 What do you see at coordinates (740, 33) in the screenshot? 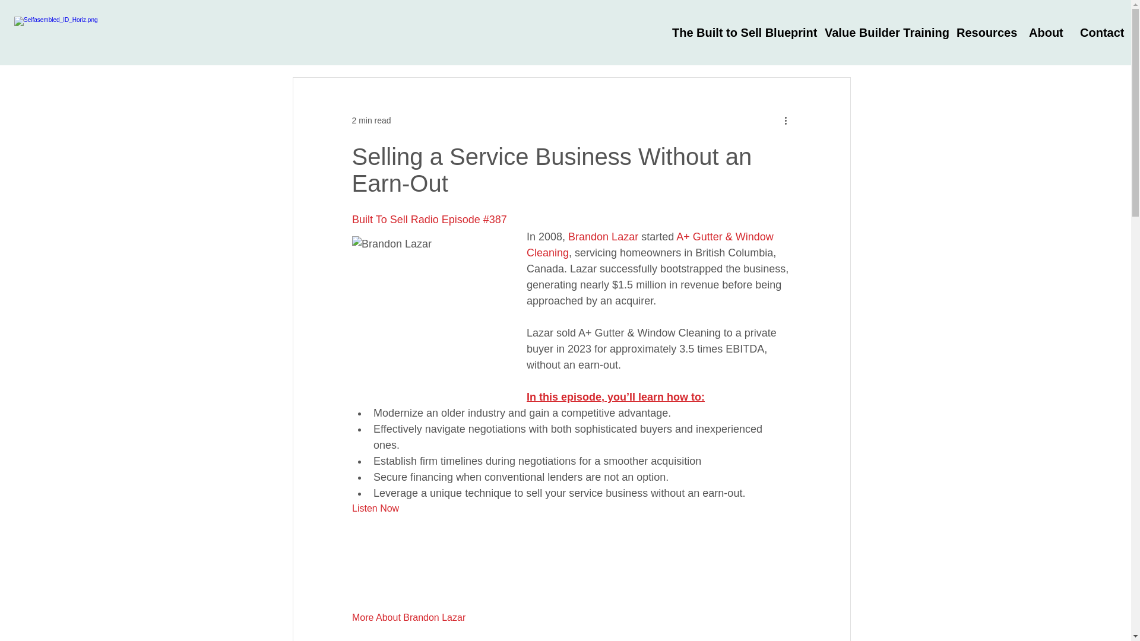
I see `The Built to Sell Blueprint` at bounding box center [740, 33].